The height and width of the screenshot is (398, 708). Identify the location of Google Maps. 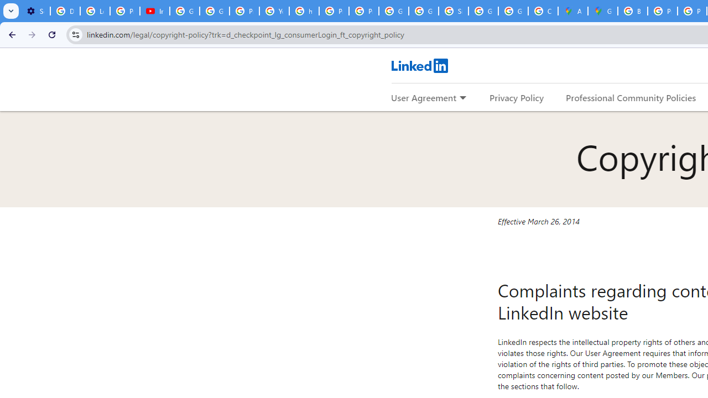
(603, 11).